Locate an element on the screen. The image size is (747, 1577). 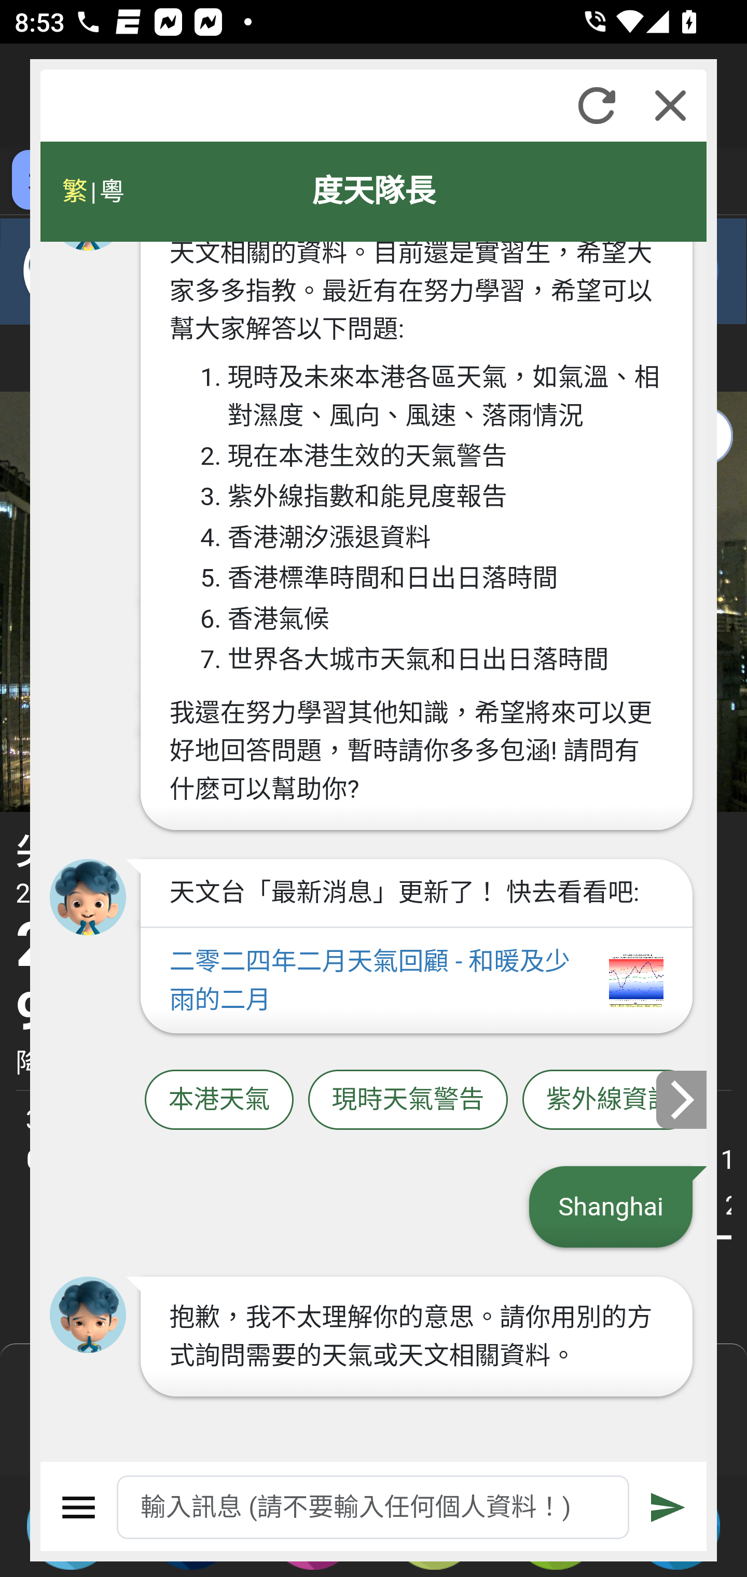
遞交 is located at coordinates (669, 1507).